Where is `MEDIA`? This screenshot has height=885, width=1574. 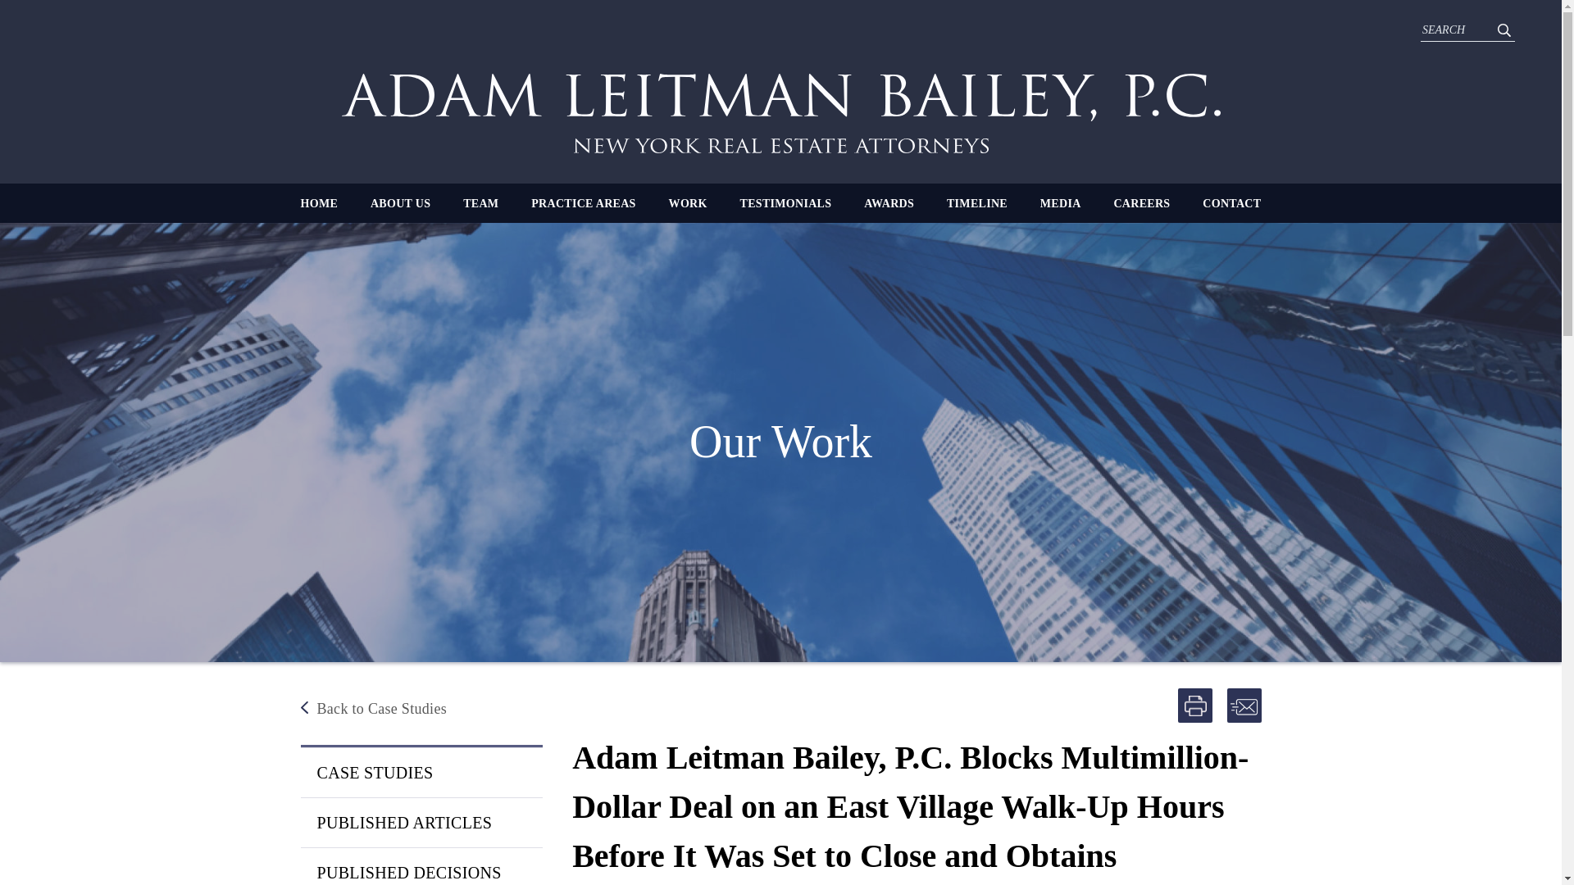
MEDIA is located at coordinates (1061, 203).